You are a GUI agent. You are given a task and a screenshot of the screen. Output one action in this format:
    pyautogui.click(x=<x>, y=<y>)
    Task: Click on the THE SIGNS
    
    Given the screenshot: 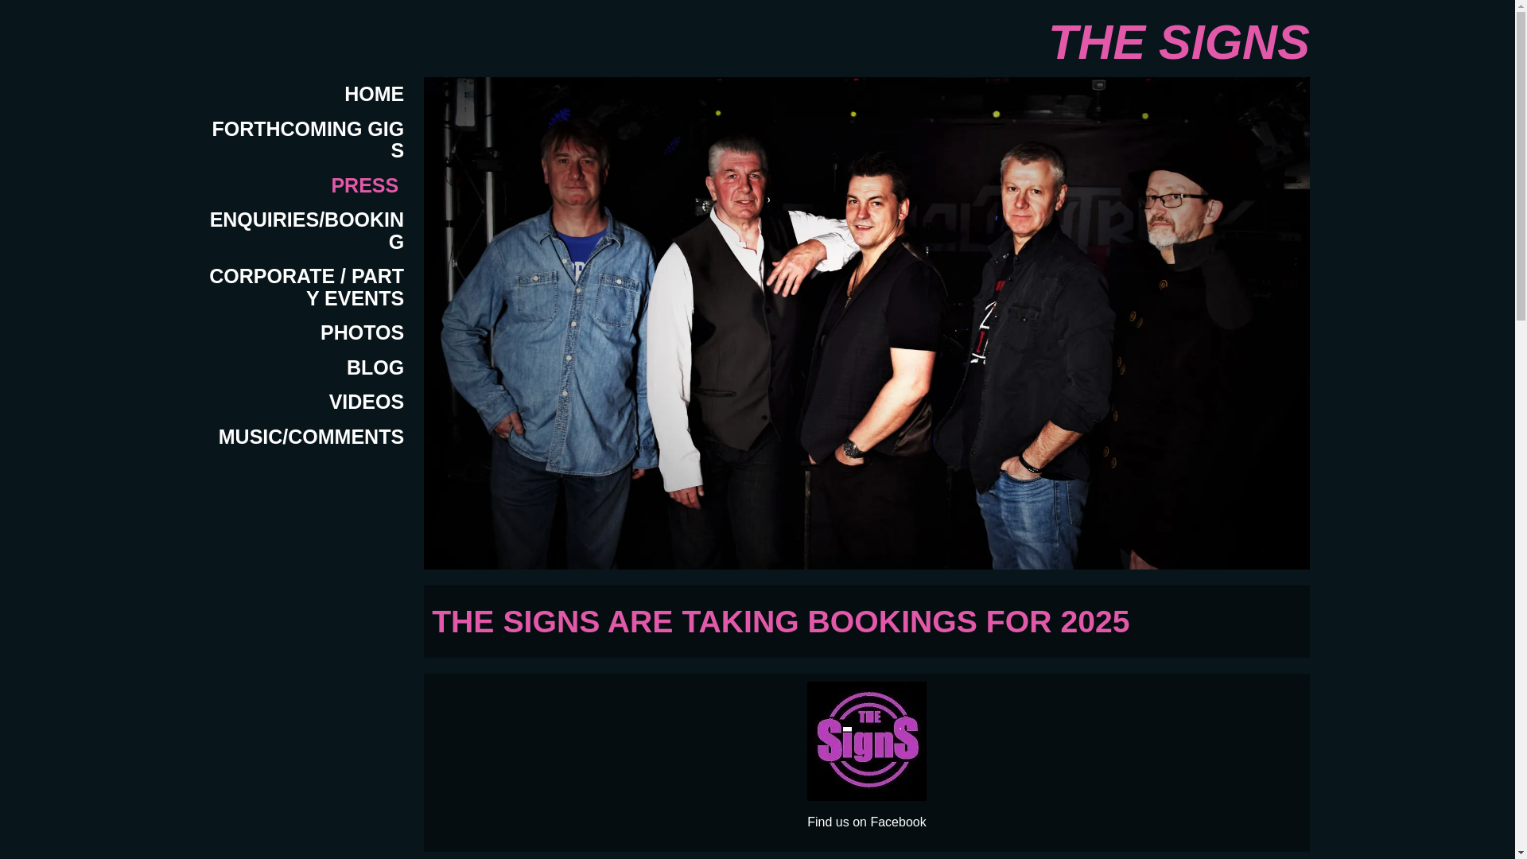 What is the action you would take?
    pyautogui.click(x=1179, y=43)
    